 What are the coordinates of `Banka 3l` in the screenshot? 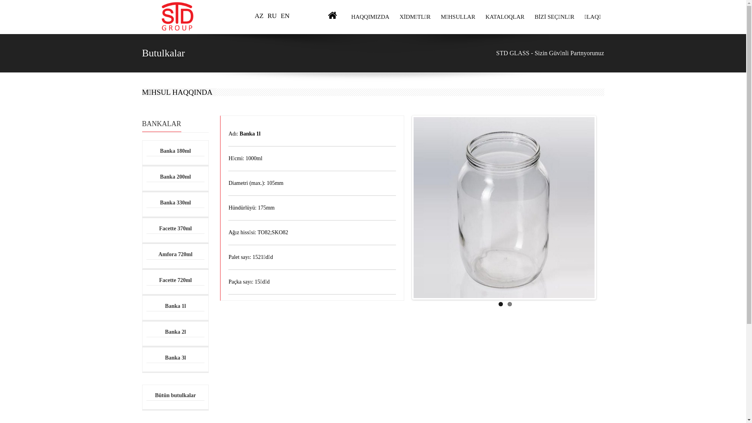 It's located at (175, 358).